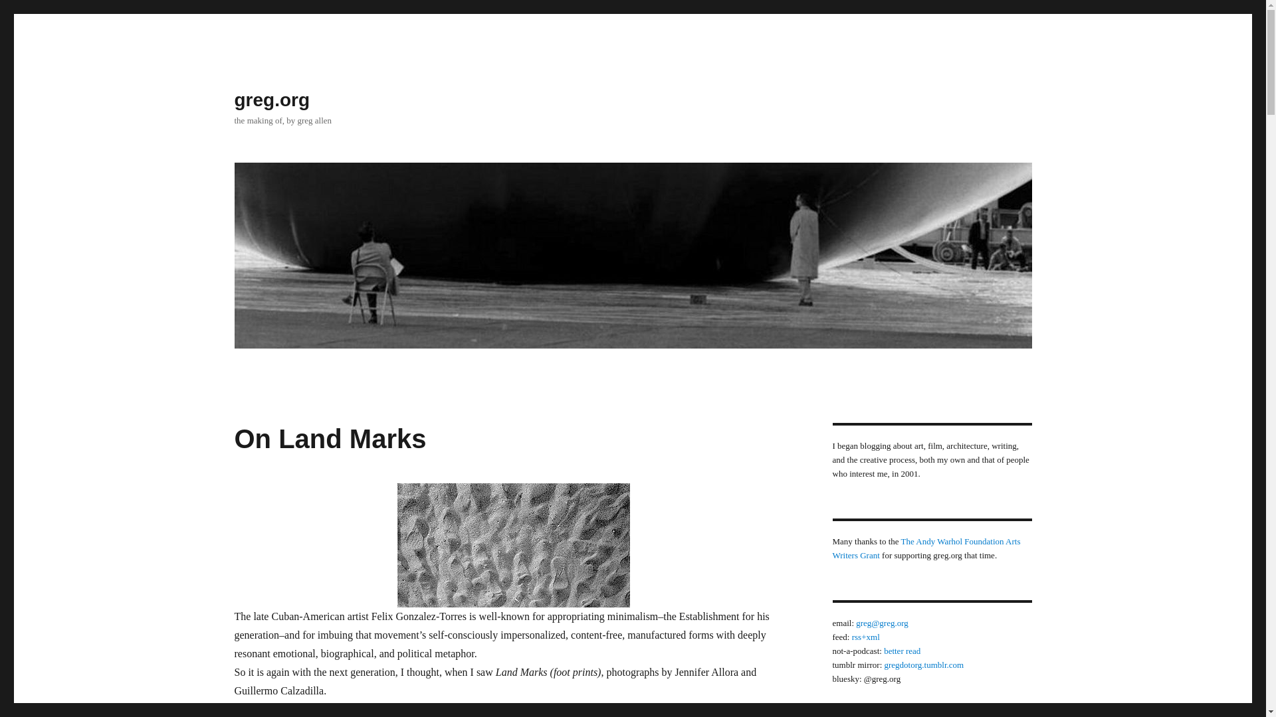  What do you see at coordinates (924, 664) in the screenshot?
I see `gregdotorg.tumblr.com` at bounding box center [924, 664].